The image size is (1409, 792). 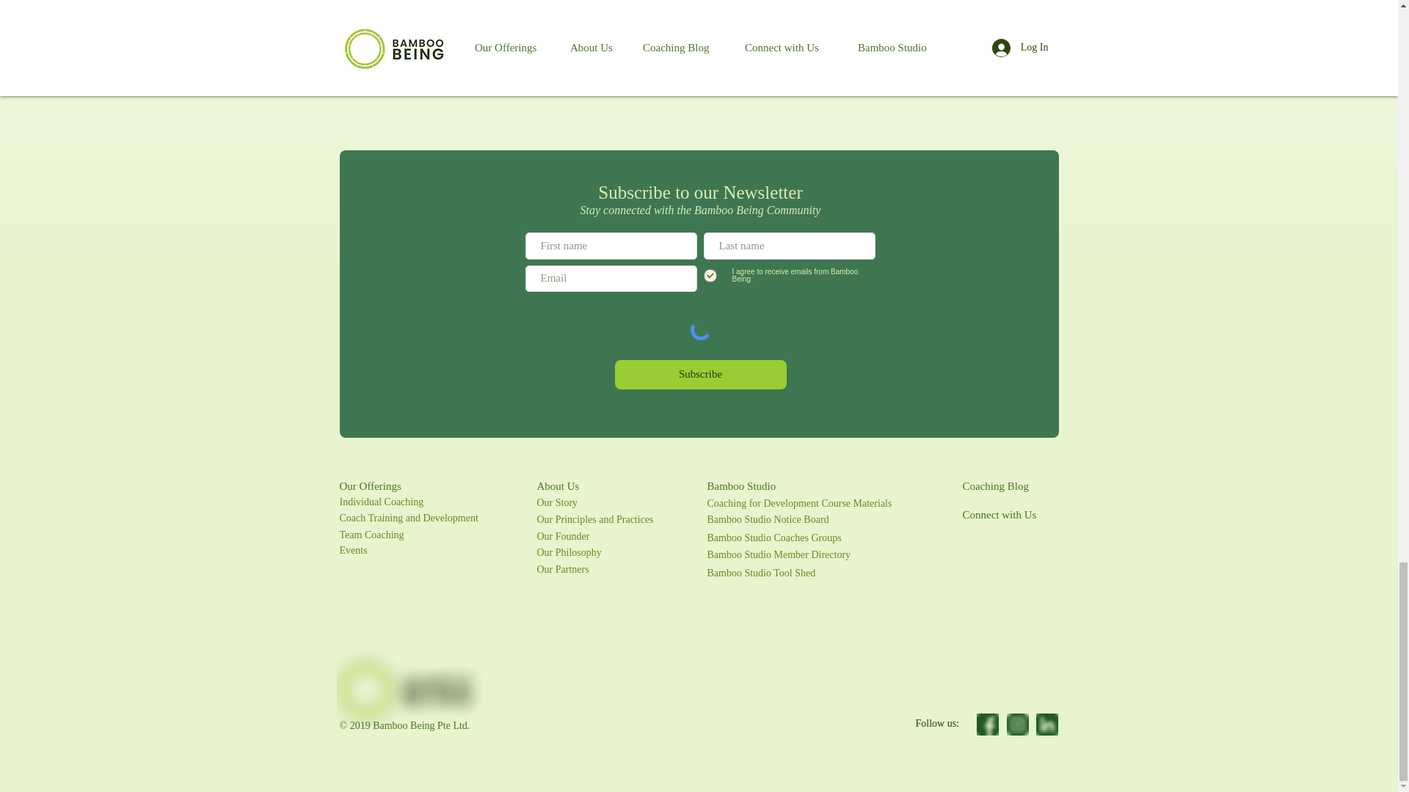 I want to click on Coaching for Development Course Materials, so click(x=799, y=503).